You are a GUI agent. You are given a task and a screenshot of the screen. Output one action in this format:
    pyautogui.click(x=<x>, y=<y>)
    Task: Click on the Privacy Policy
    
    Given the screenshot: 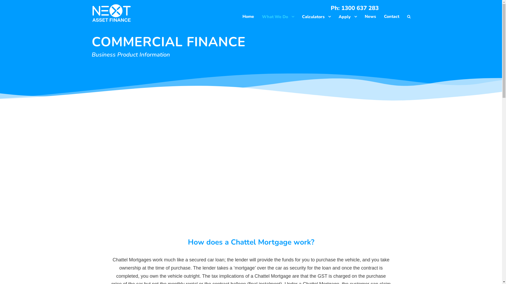 What is the action you would take?
    pyautogui.click(x=184, y=261)
    